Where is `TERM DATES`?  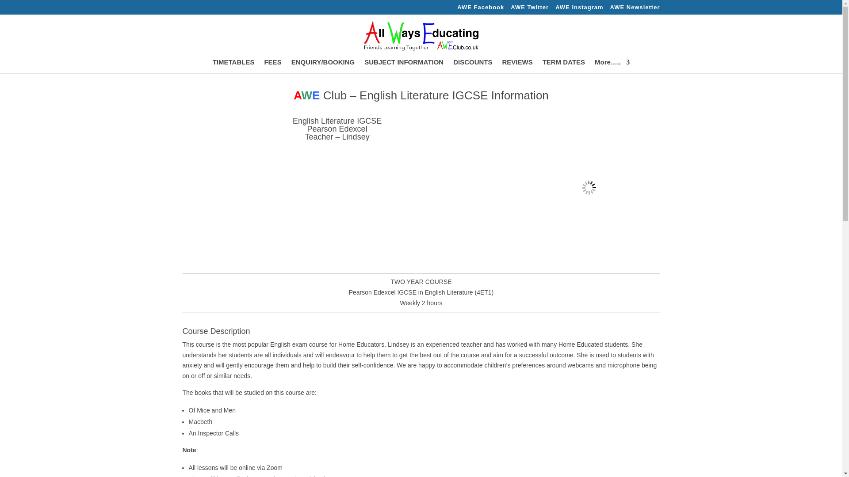
TERM DATES is located at coordinates (563, 66).